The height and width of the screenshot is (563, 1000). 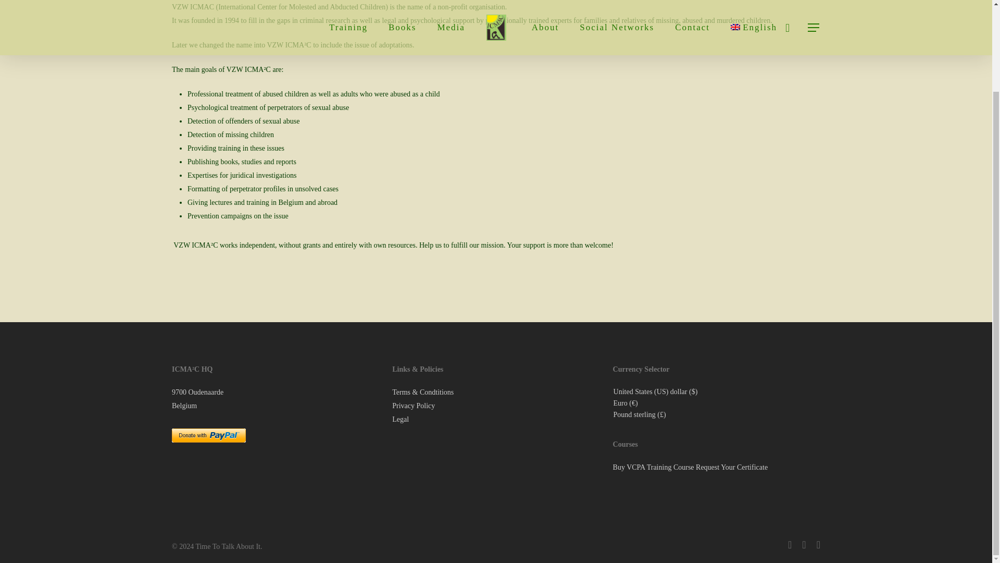 I want to click on Legal, so click(x=400, y=317).